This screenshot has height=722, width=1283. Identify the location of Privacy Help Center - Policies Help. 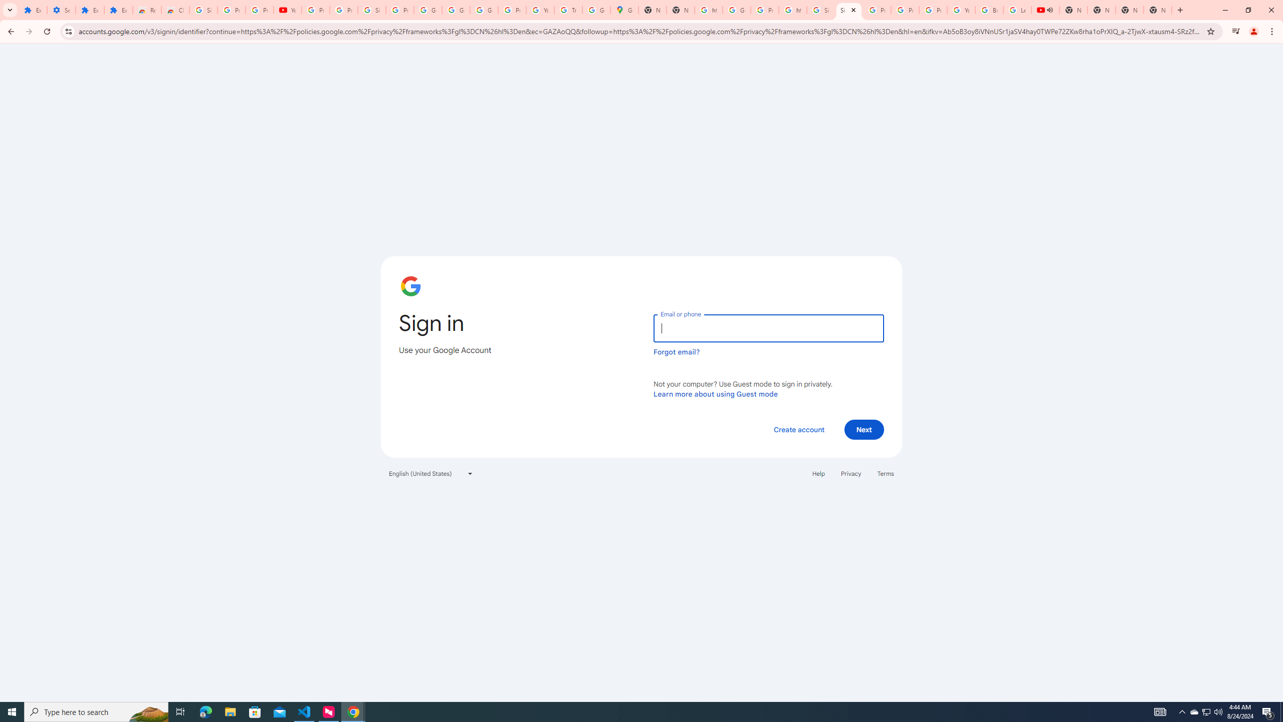
(905, 10).